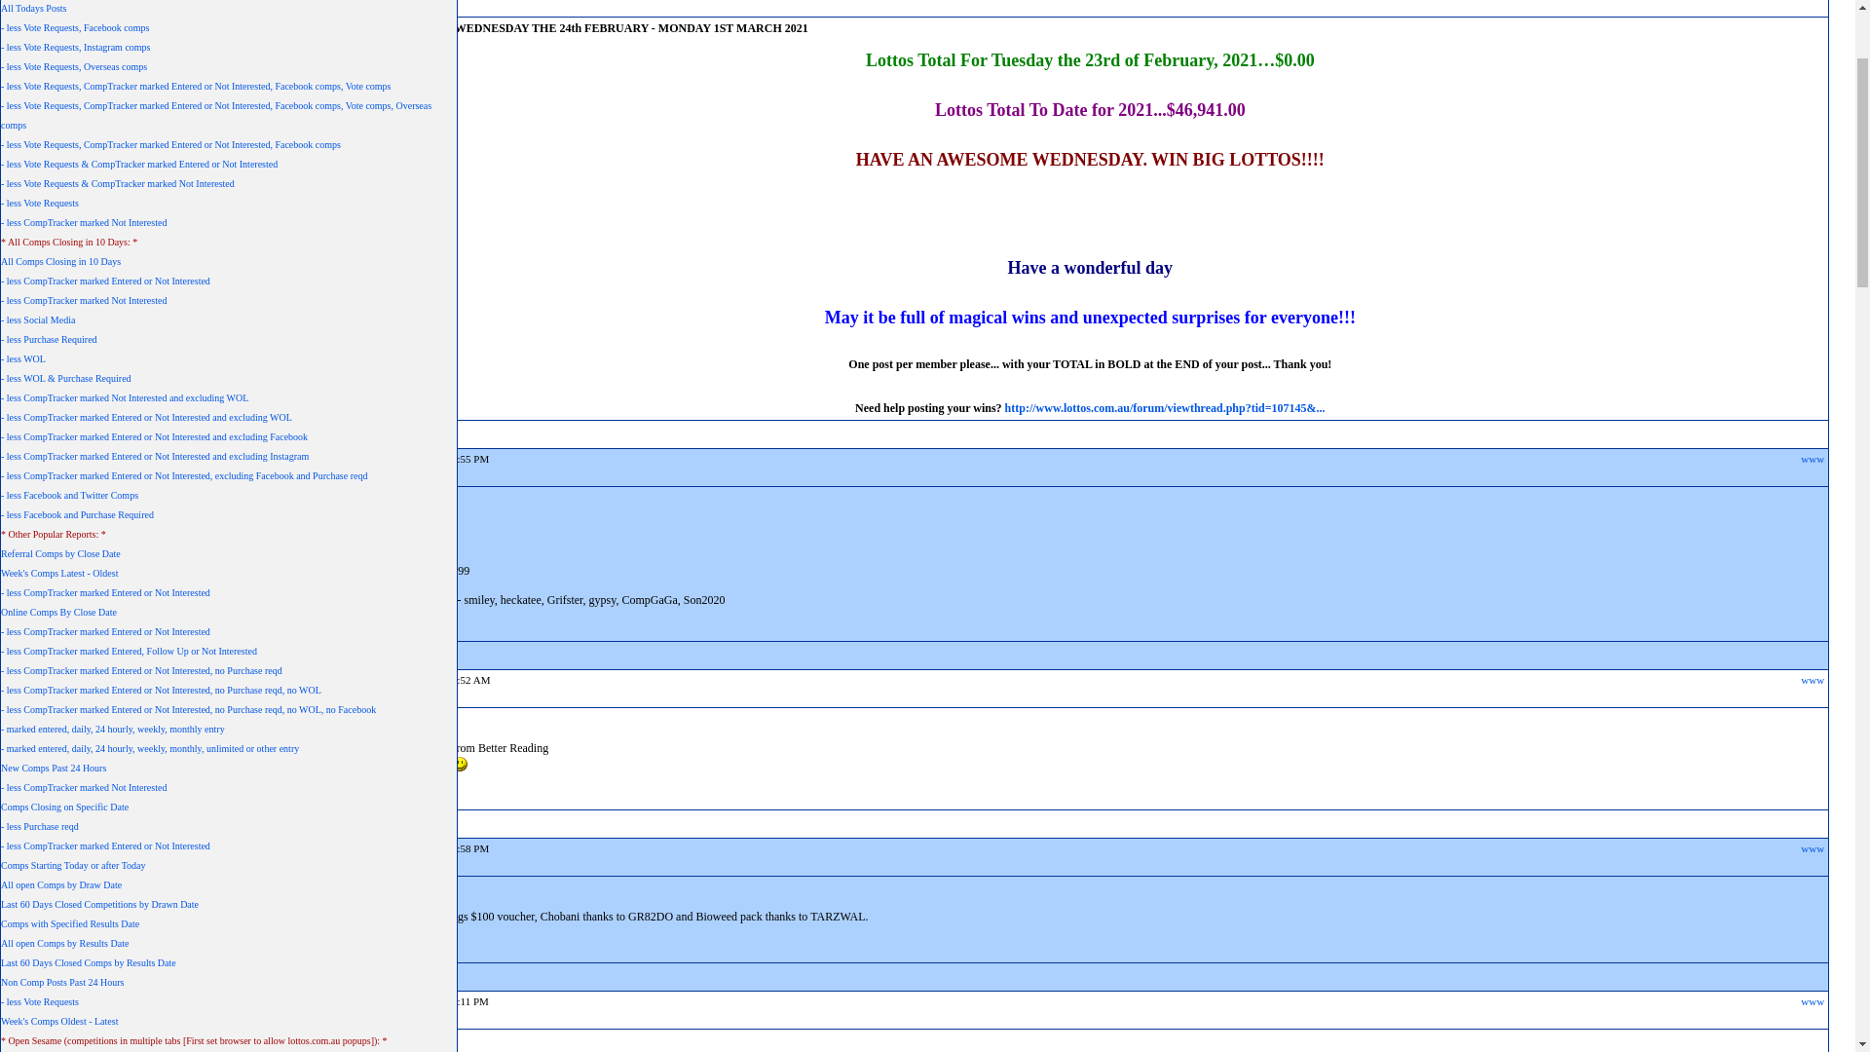 Image resolution: width=1870 pixels, height=1052 pixels. Describe the element at coordinates (64, 1011) in the screenshot. I see `Comps Closing on Specific Date` at that location.